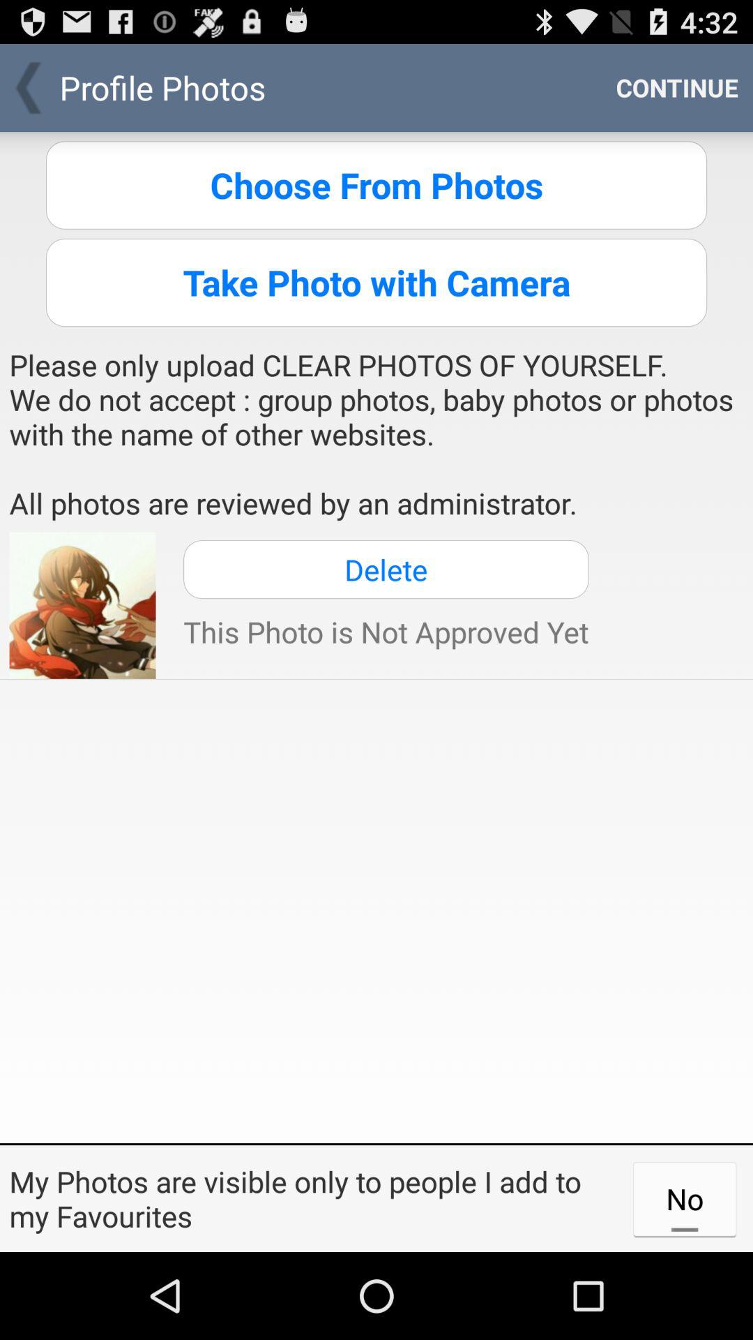 This screenshot has height=1340, width=753. What do you see at coordinates (677, 88) in the screenshot?
I see `launch continue item` at bounding box center [677, 88].